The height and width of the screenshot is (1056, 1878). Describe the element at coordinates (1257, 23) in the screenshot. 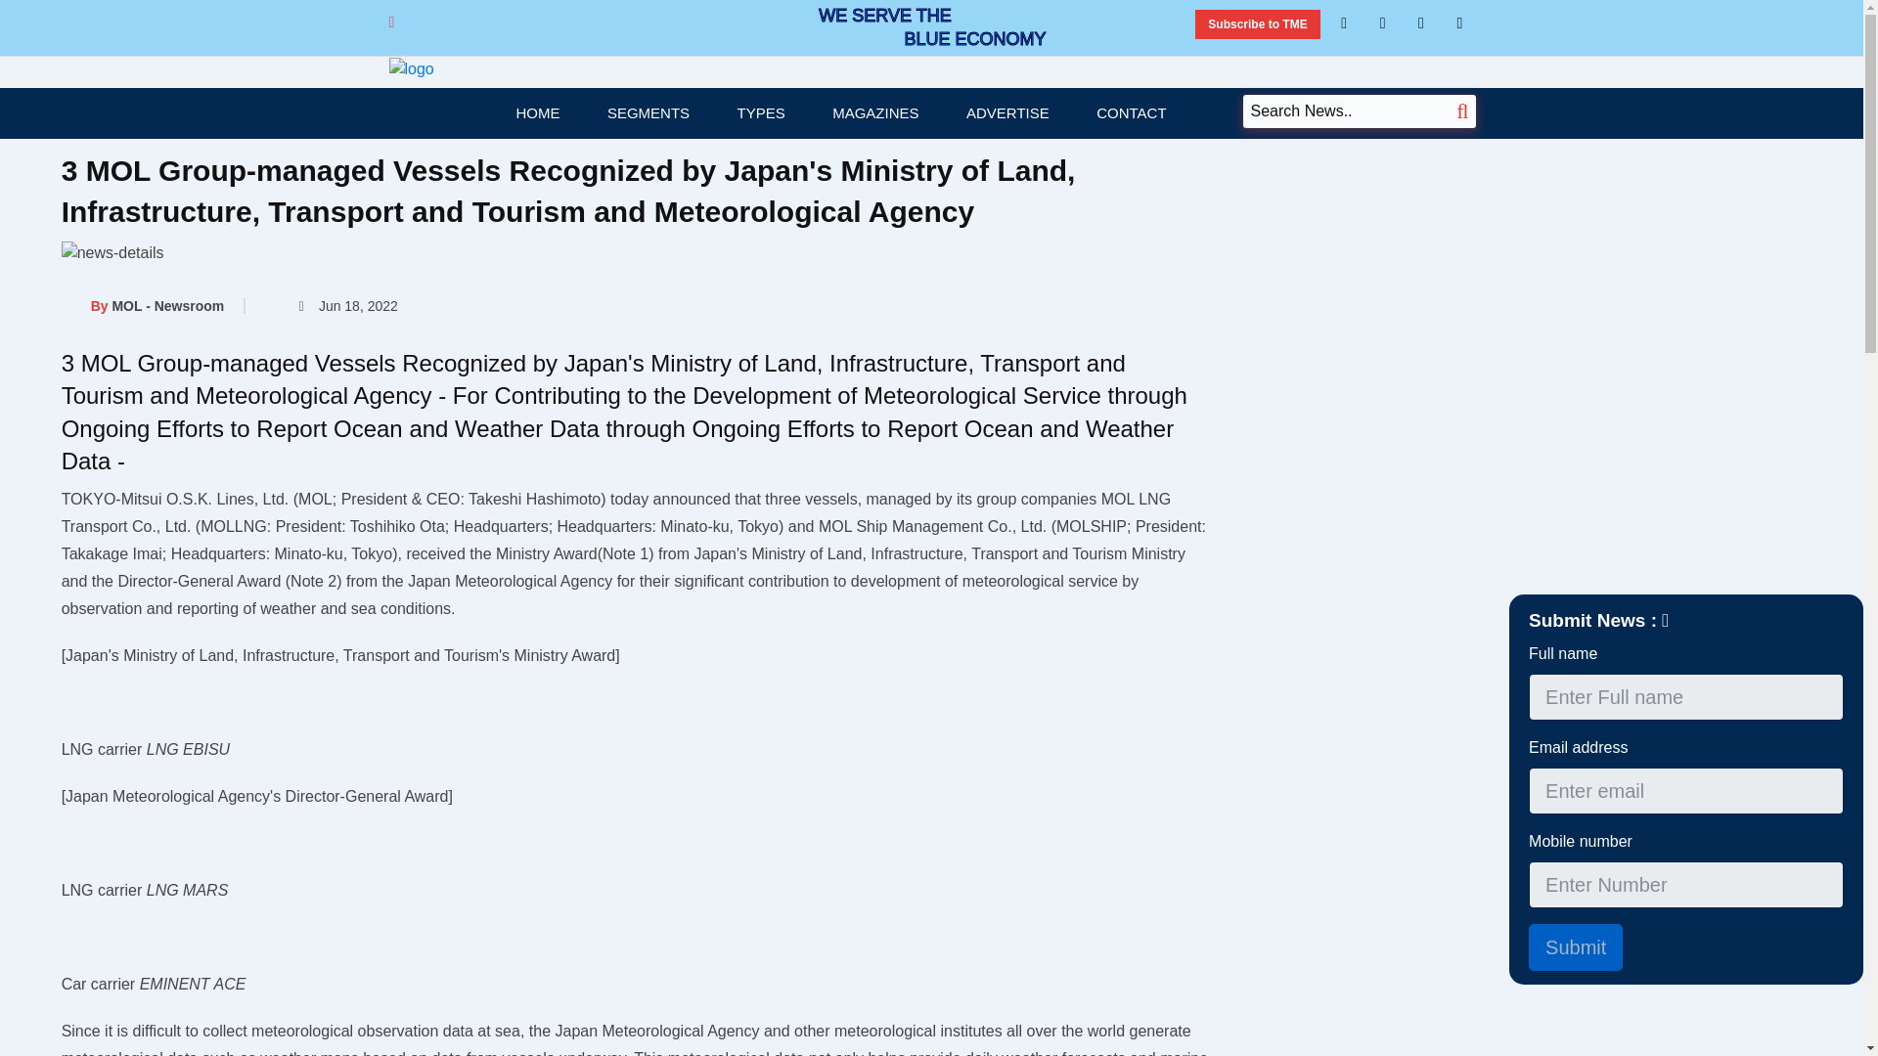

I see `Subscribe to TME` at that location.